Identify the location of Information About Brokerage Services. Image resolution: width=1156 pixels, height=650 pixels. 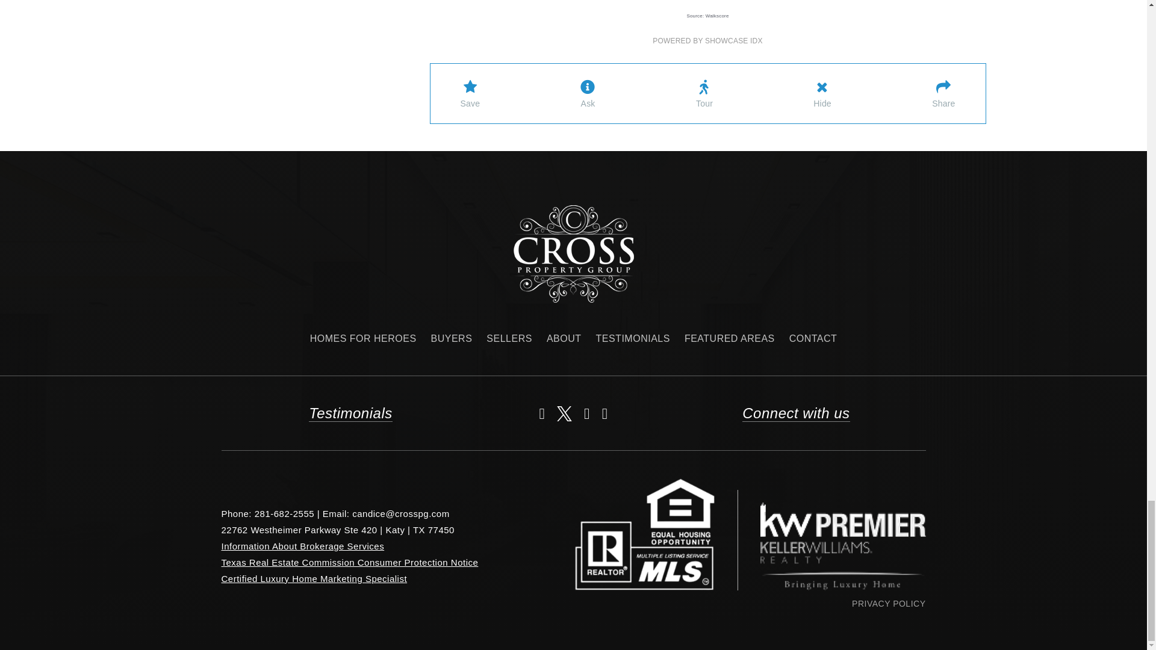
(303, 545).